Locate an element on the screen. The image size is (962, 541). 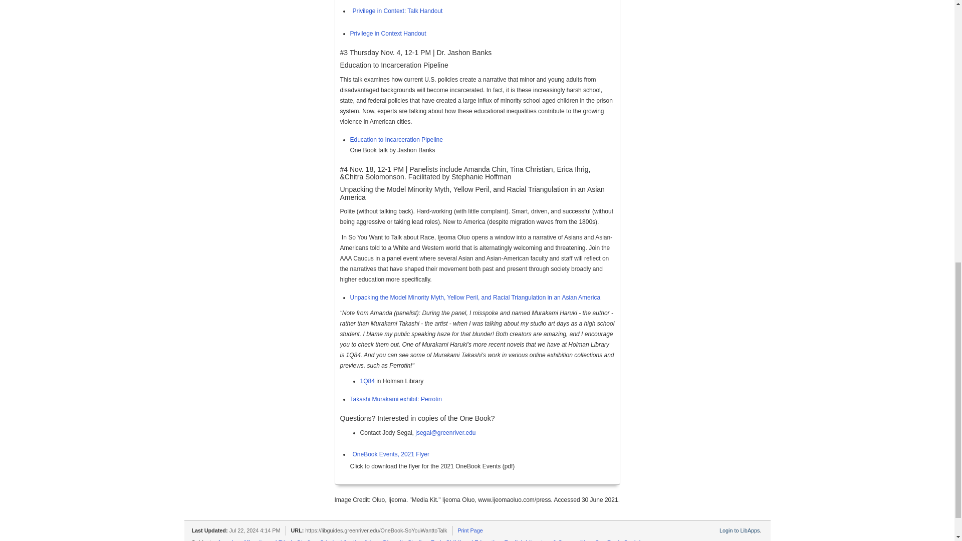
Privilege in Context: Talk Handout is located at coordinates (396, 11).